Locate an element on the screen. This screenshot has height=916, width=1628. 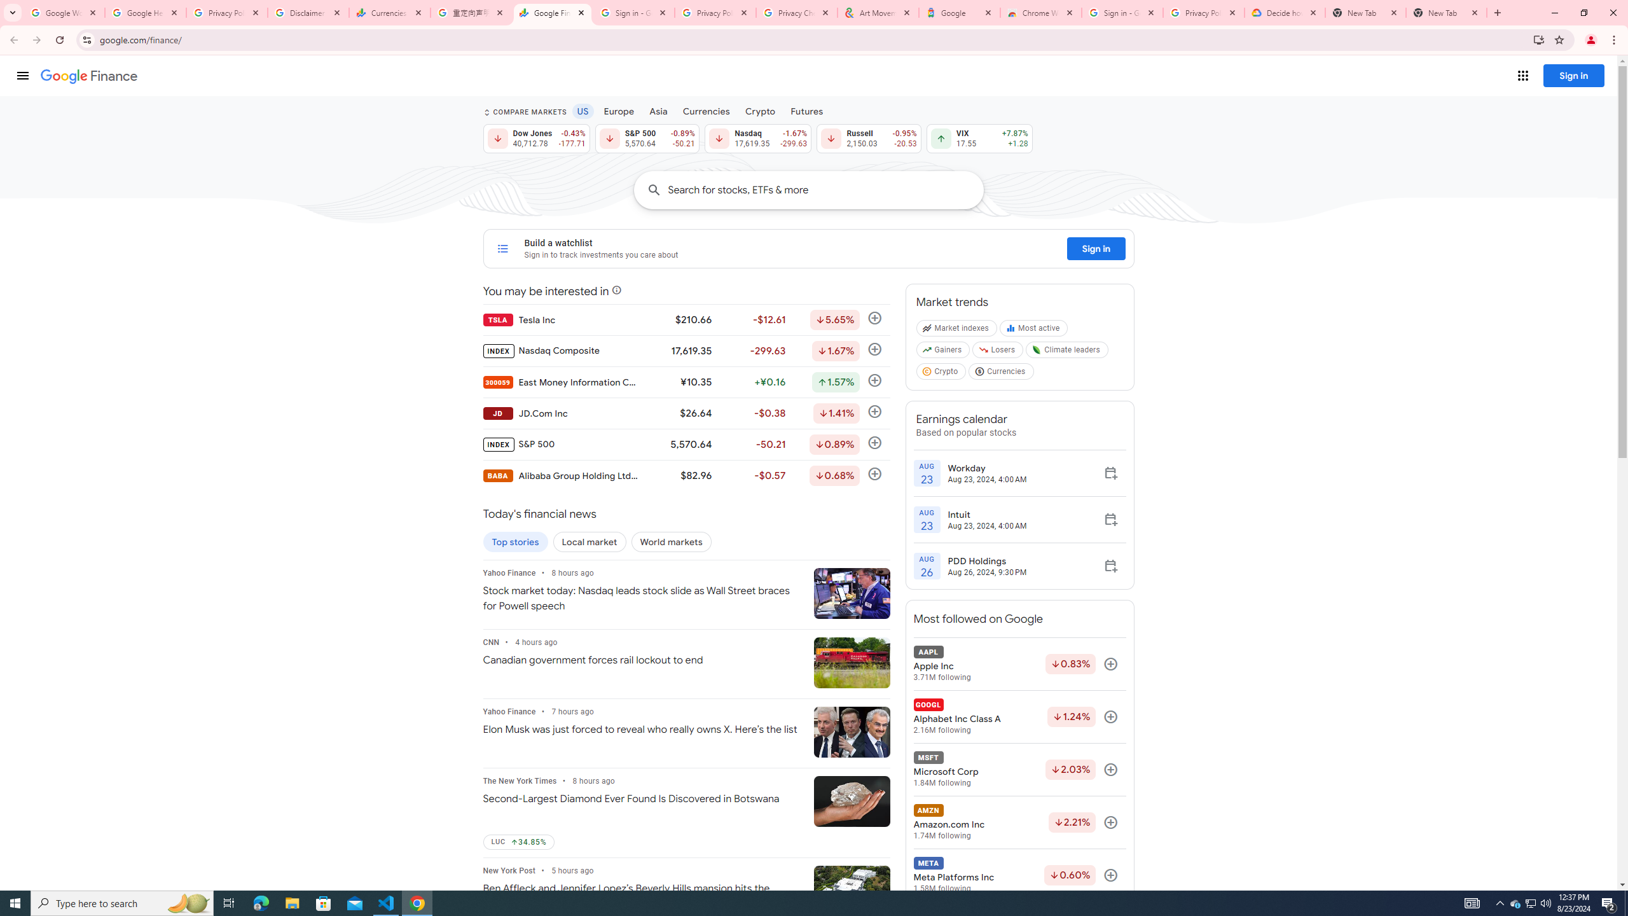
Follow is located at coordinates (1110, 876).